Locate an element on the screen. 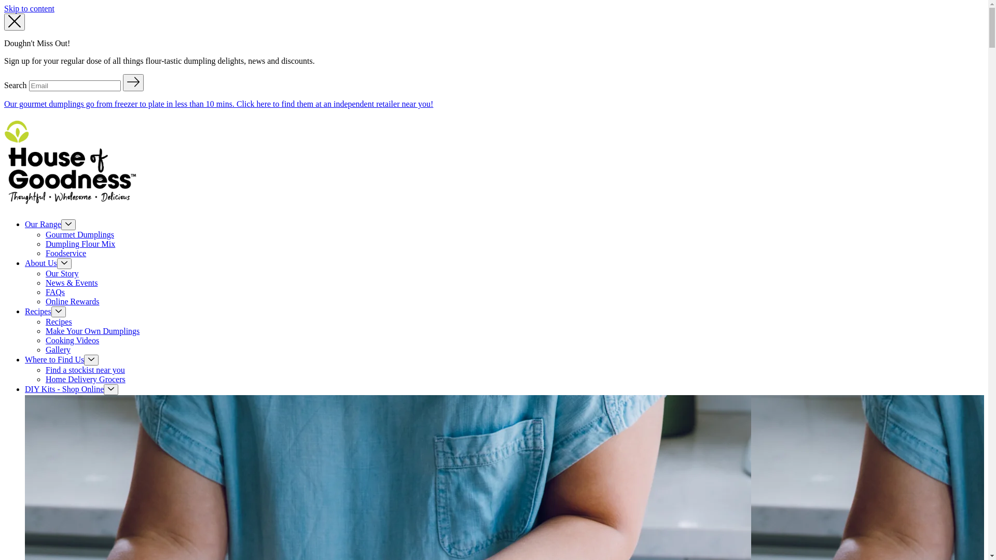 The width and height of the screenshot is (996, 560). Make Your Own Dumplings is located at coordinates (92, 331).